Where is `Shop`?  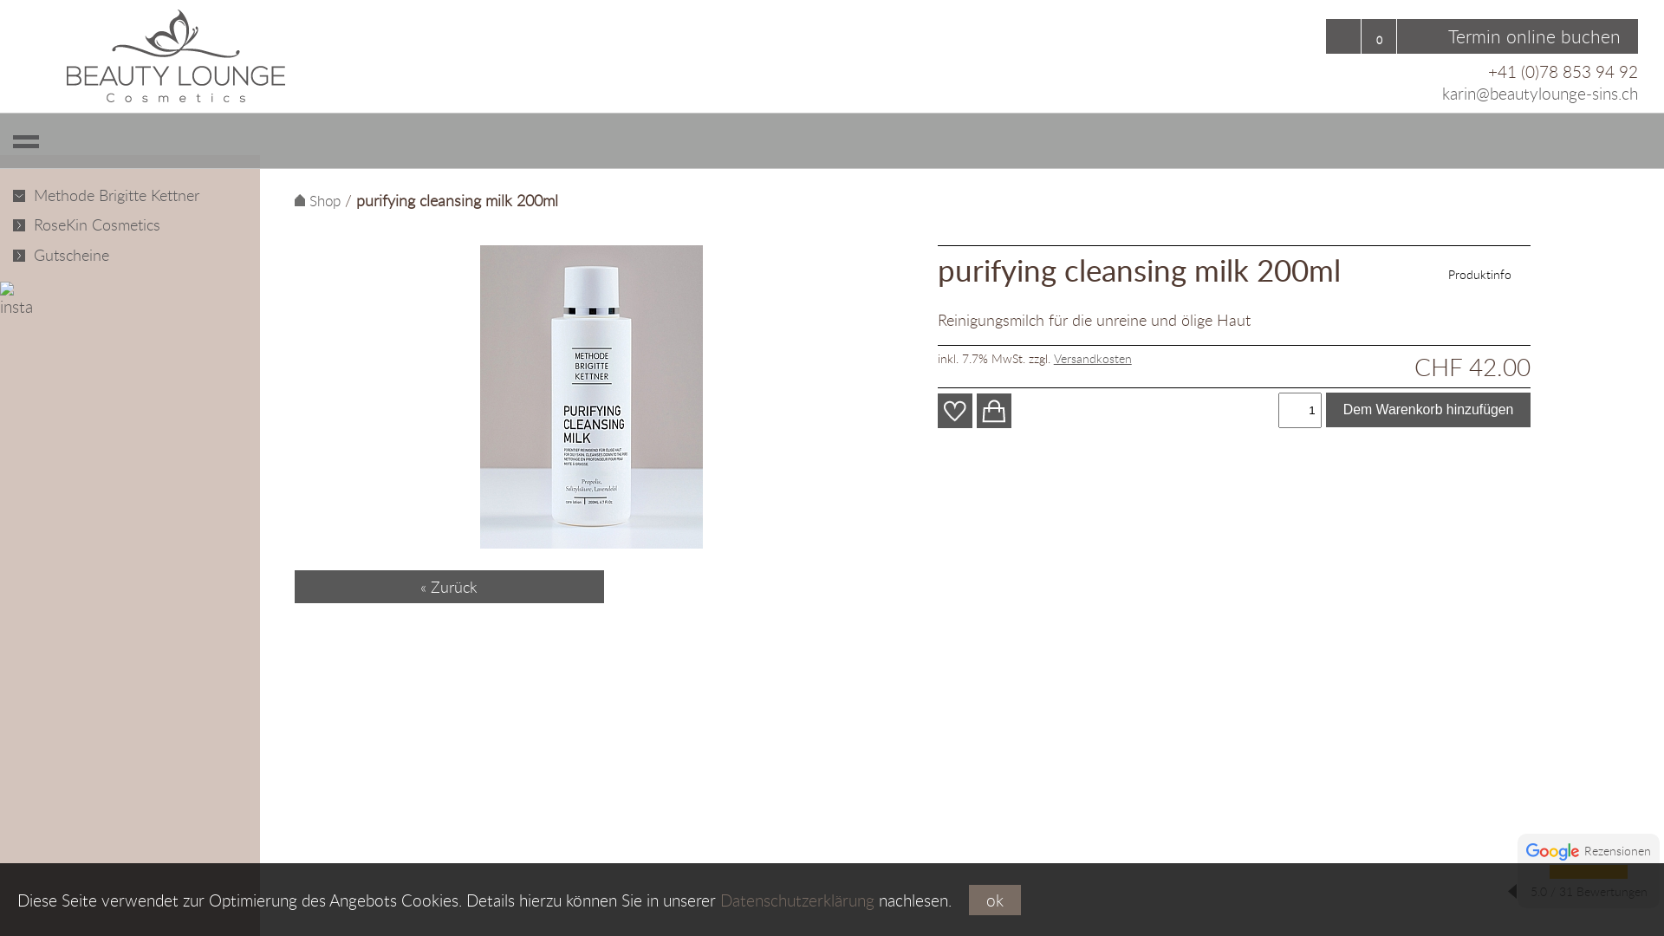 Shop is located at coordinates (317, 201).